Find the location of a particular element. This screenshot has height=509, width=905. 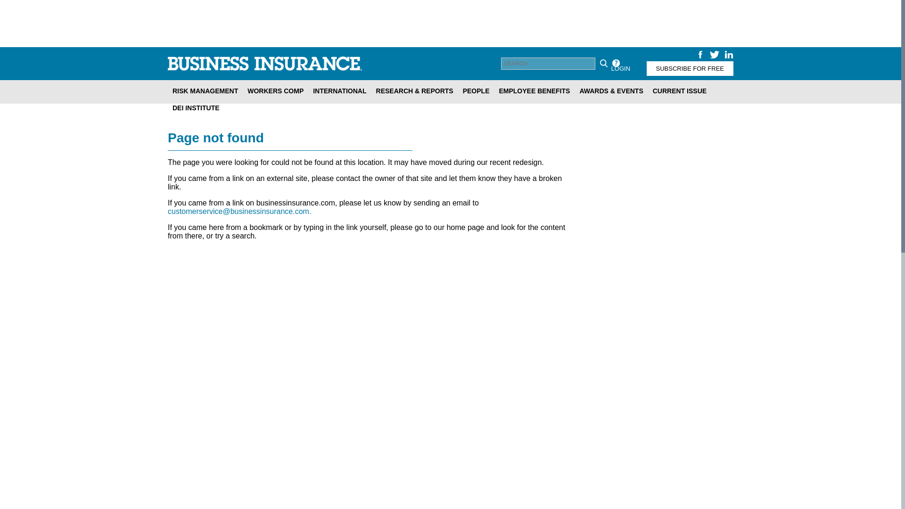

PEOPLE is located at coordinates (476, 90).